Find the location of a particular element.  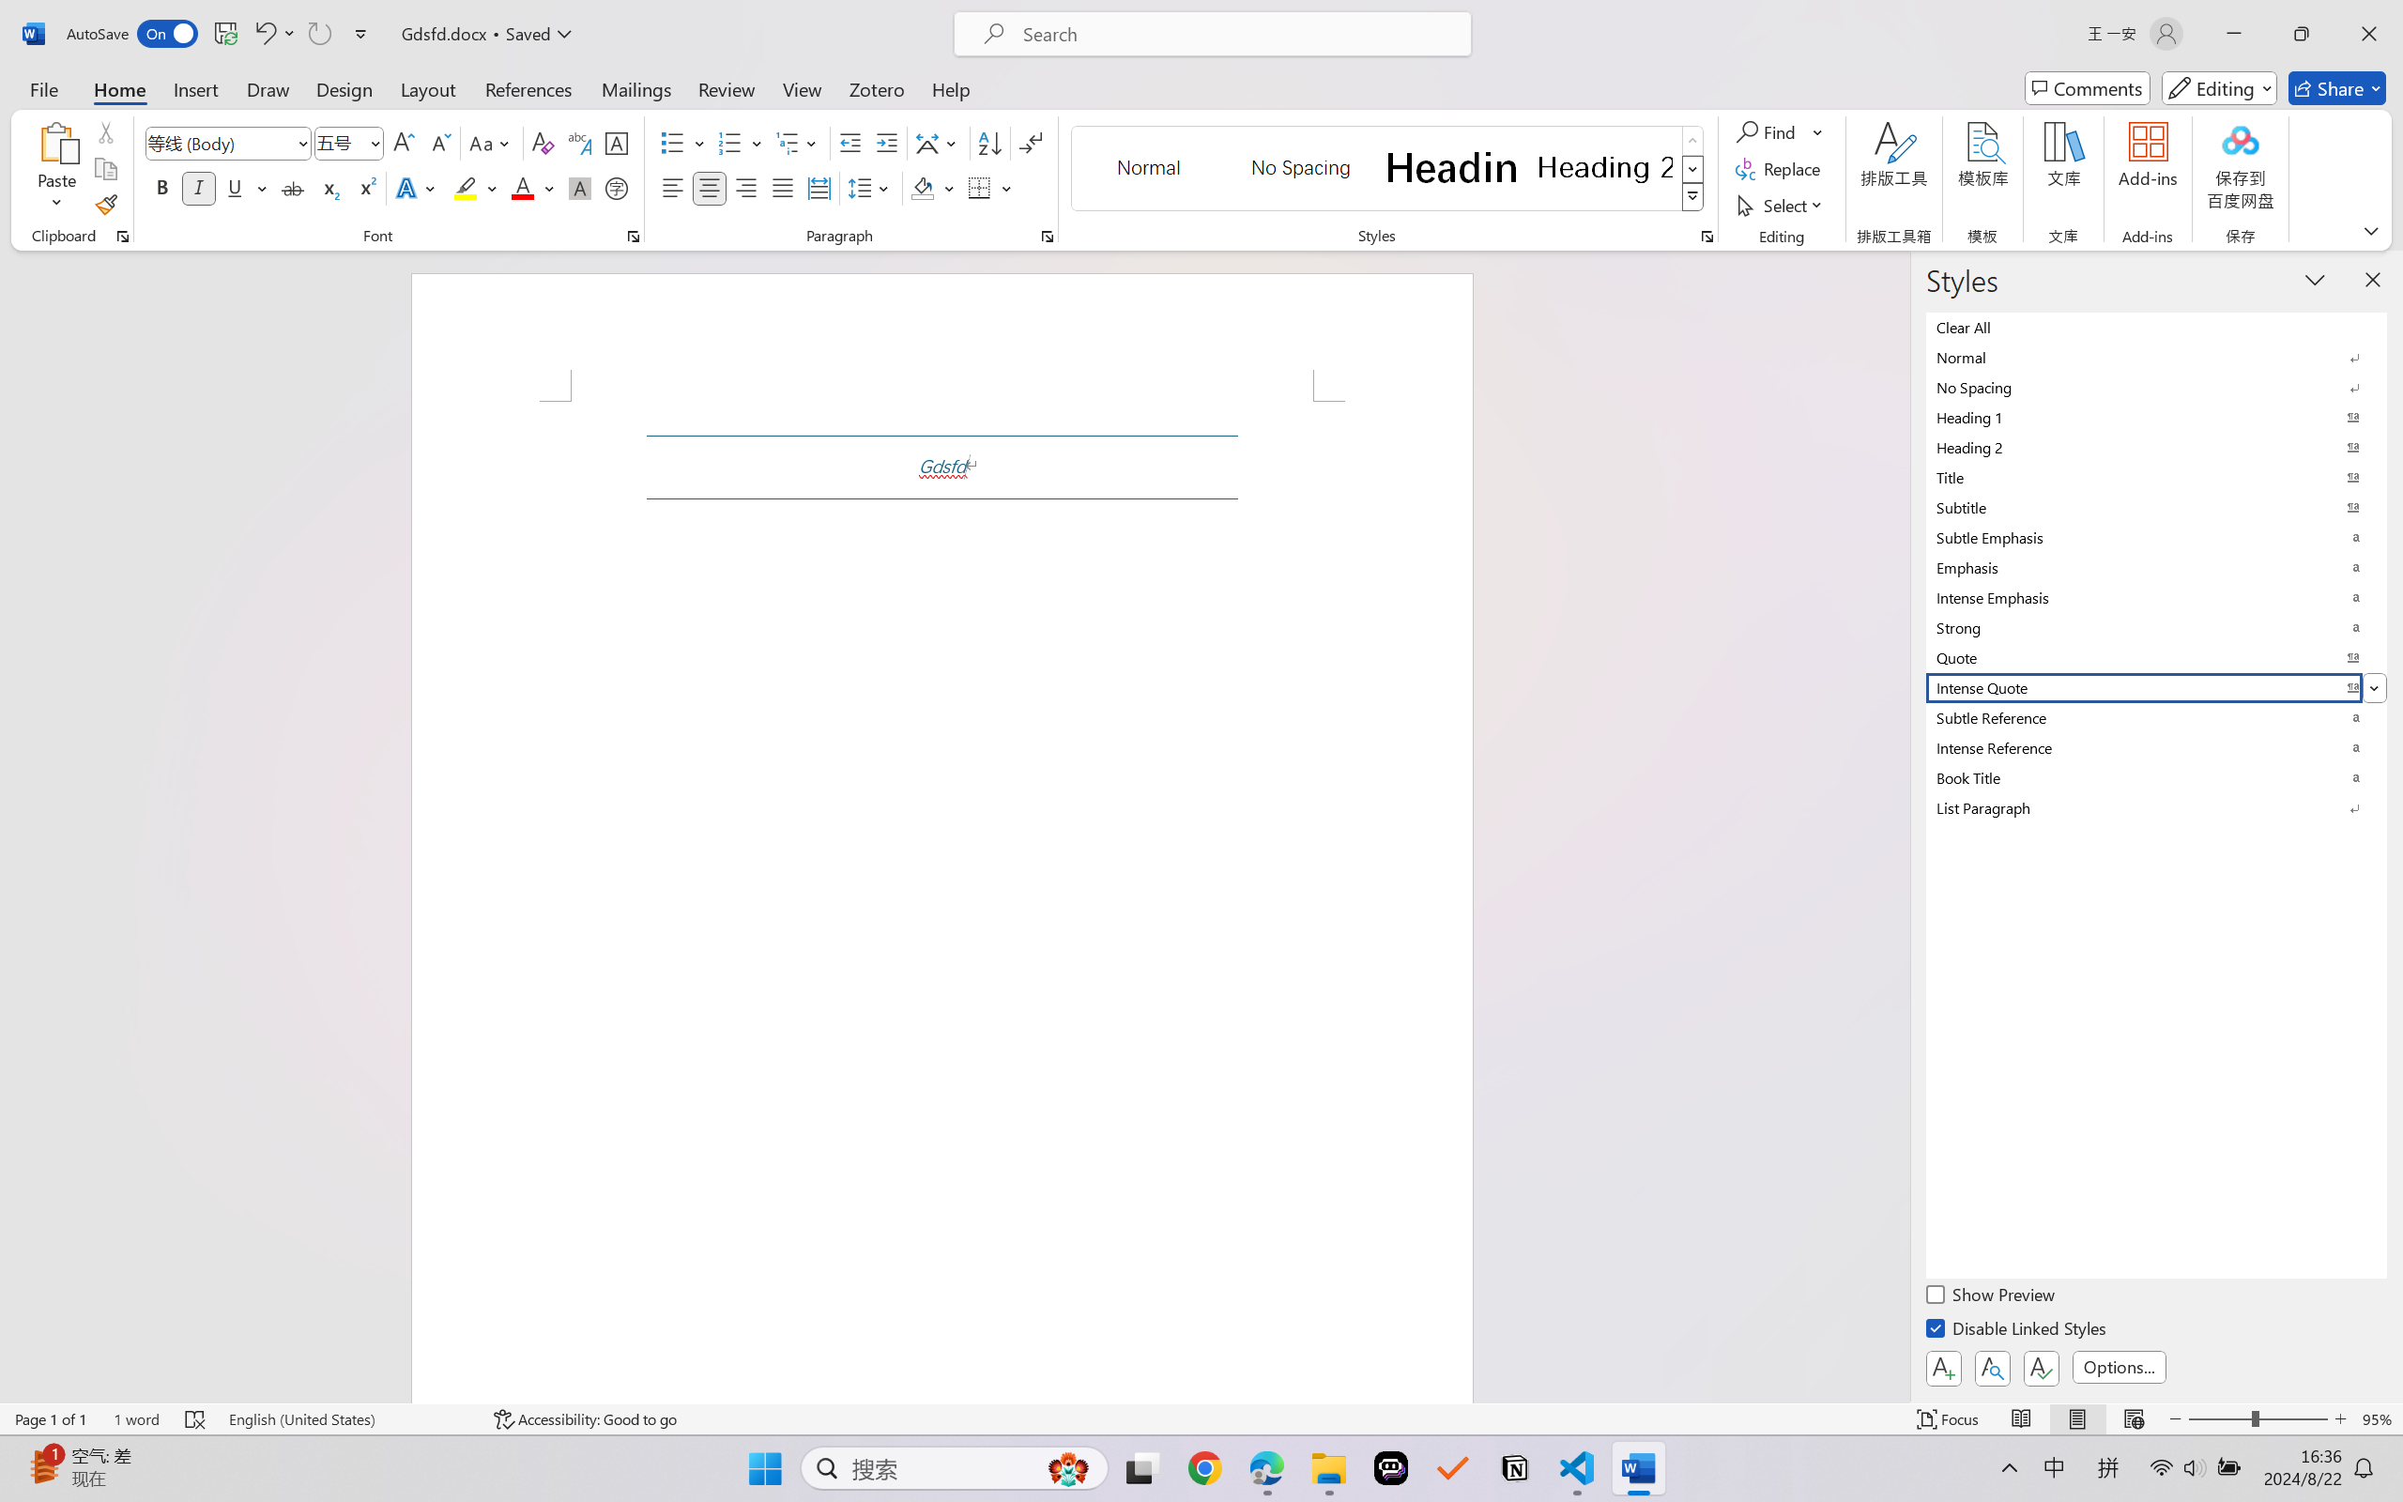

Multilevel List is located at coordinates (798, 143).